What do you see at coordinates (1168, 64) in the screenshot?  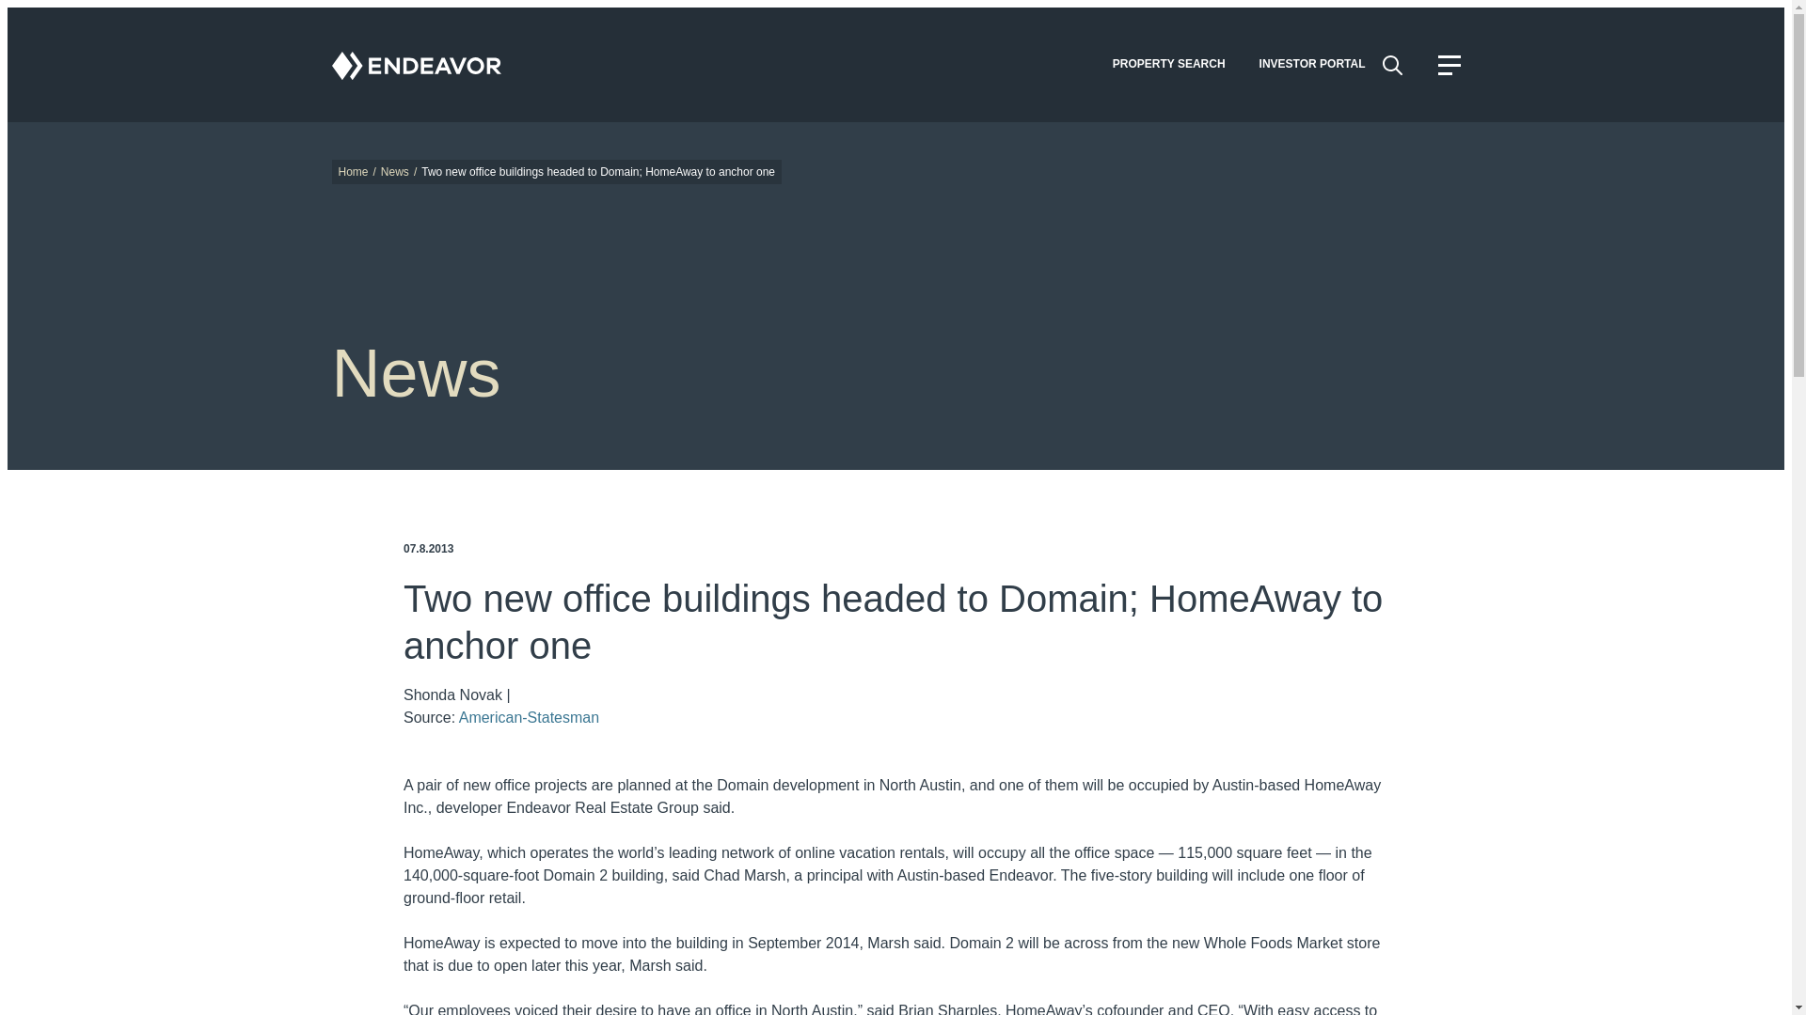 I see `PROPERTY SEARCH` at bounding box center [1168, 64].